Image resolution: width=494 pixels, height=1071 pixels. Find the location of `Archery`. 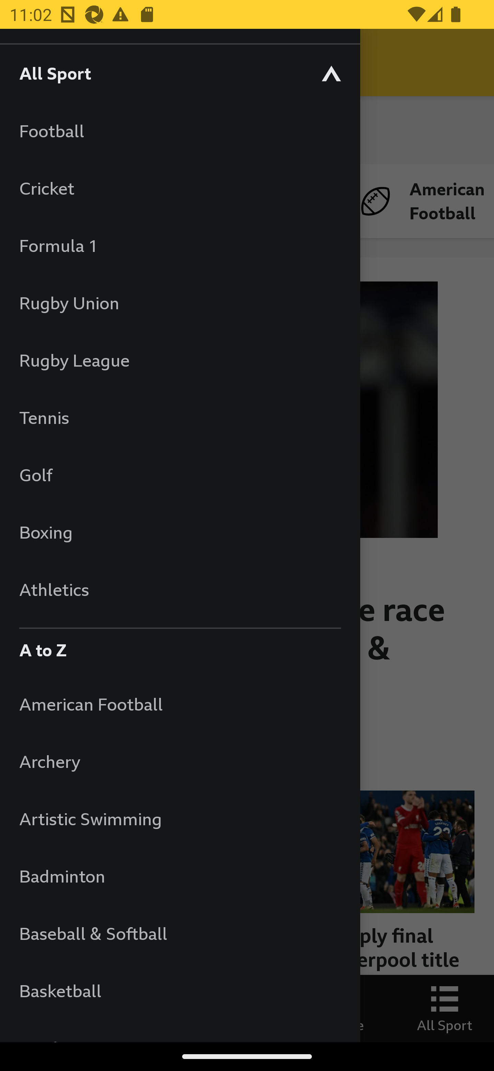

Archery is located at coordinates (180, 761).